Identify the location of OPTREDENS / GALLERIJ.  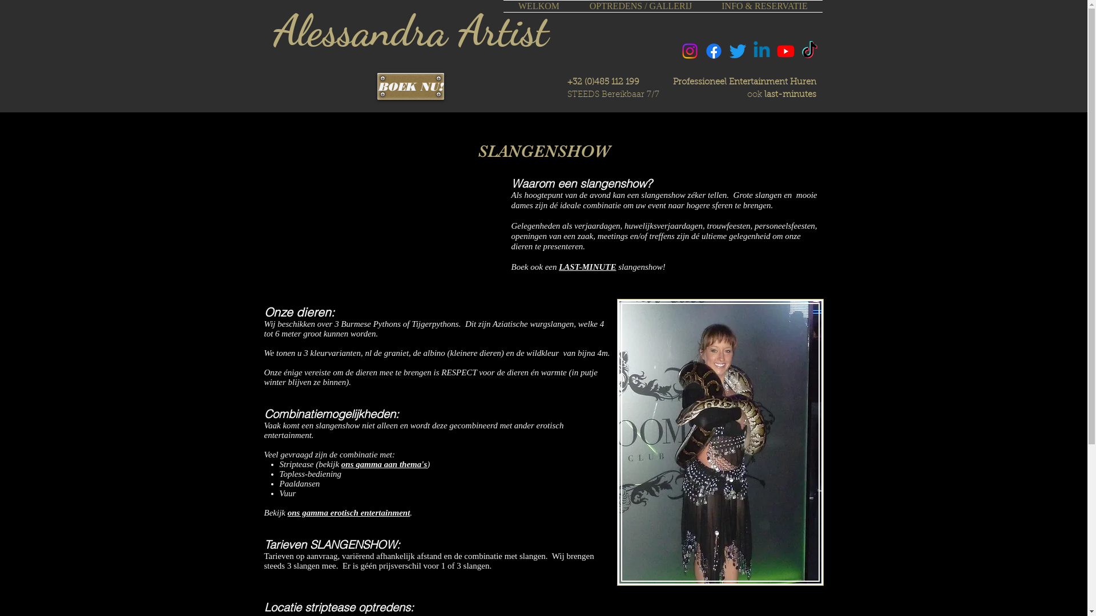
(640, 6).